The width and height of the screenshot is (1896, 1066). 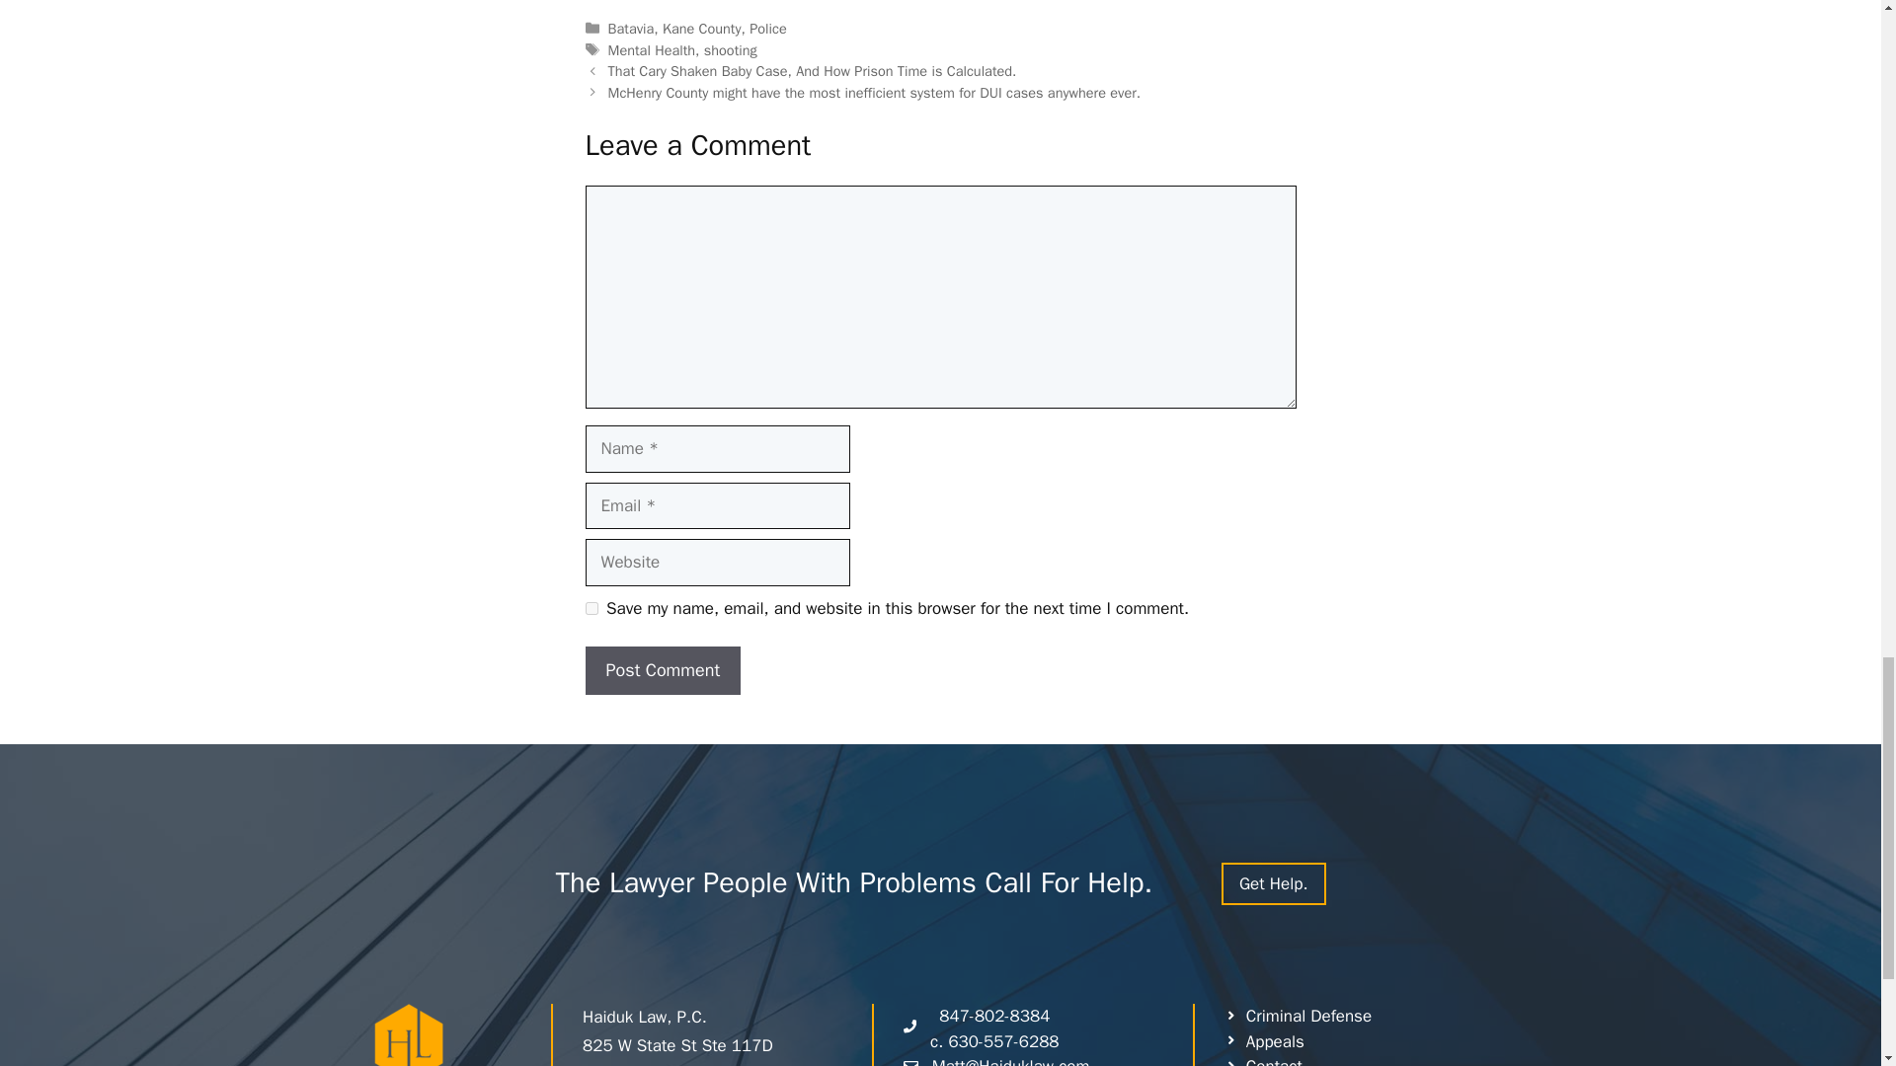 I want to click on yes, so click(x=591, y=608).